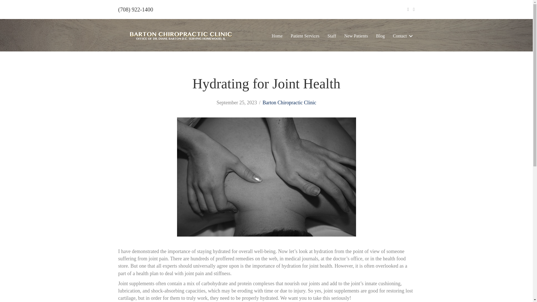  What do you see at coordinates (289, 102) in the screenshot?
I see `Barton Chiropractic Clinic` at bounding box center [289, 102].